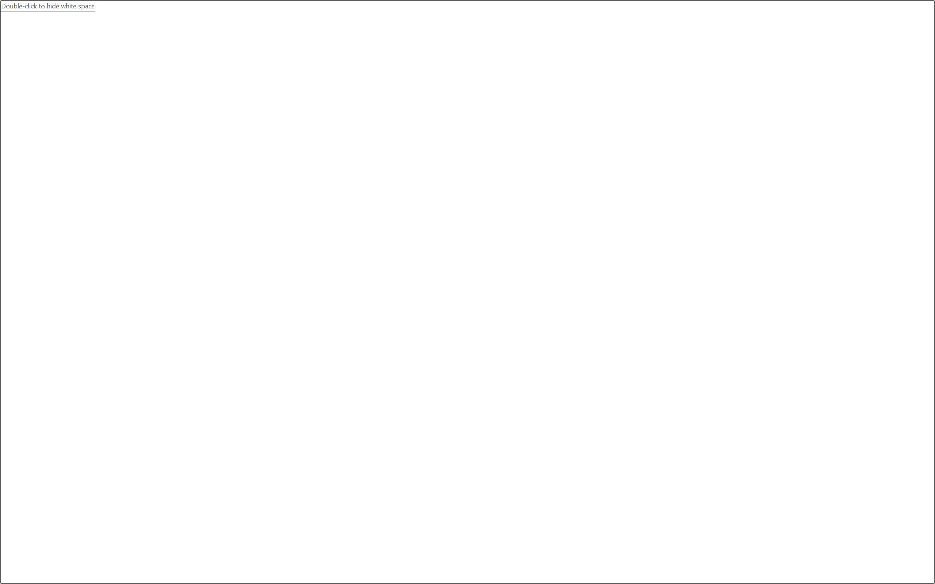 The image size is (935, 584). What do you see at coordinates (276, 73) in the screenshot?
I see `Center` at bounding box center [276, 73].